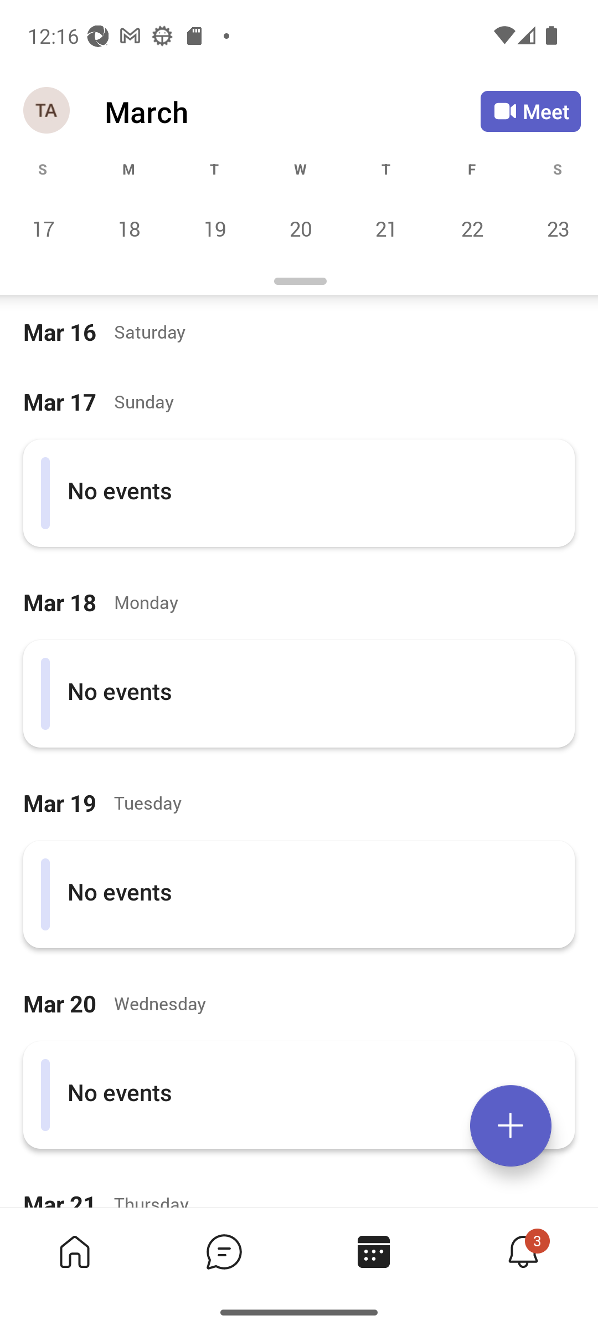 The width and height of the screenshot is (598, 1330). Describe the element at coordinates (128, 228) in the screenshot. I see `Monday, March 18 18` at that location.